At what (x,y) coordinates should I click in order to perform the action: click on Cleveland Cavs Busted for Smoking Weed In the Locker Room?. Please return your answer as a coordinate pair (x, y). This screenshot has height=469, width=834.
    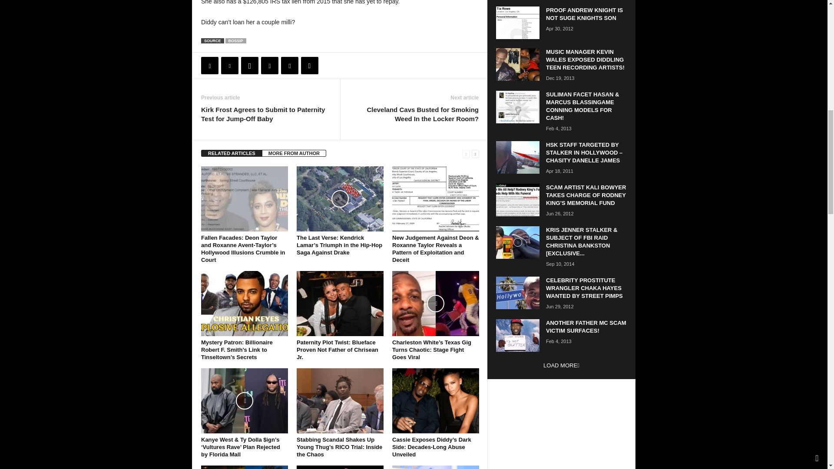
    Looking at the image, I should click on (414, 114).